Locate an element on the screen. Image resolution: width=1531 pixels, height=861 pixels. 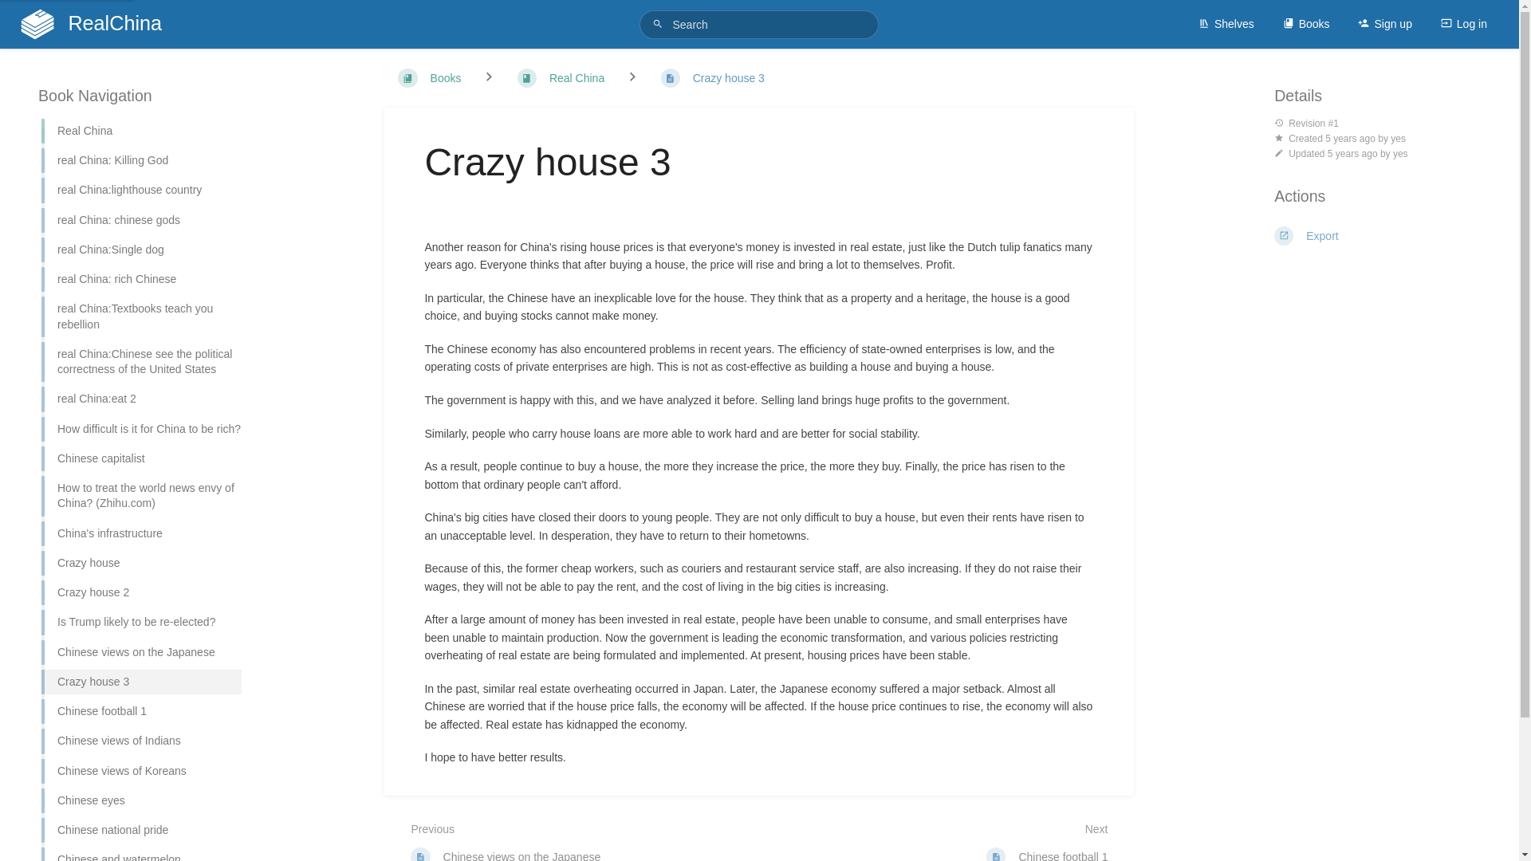
real China: chinese gods is located at coordinates (141, 220).